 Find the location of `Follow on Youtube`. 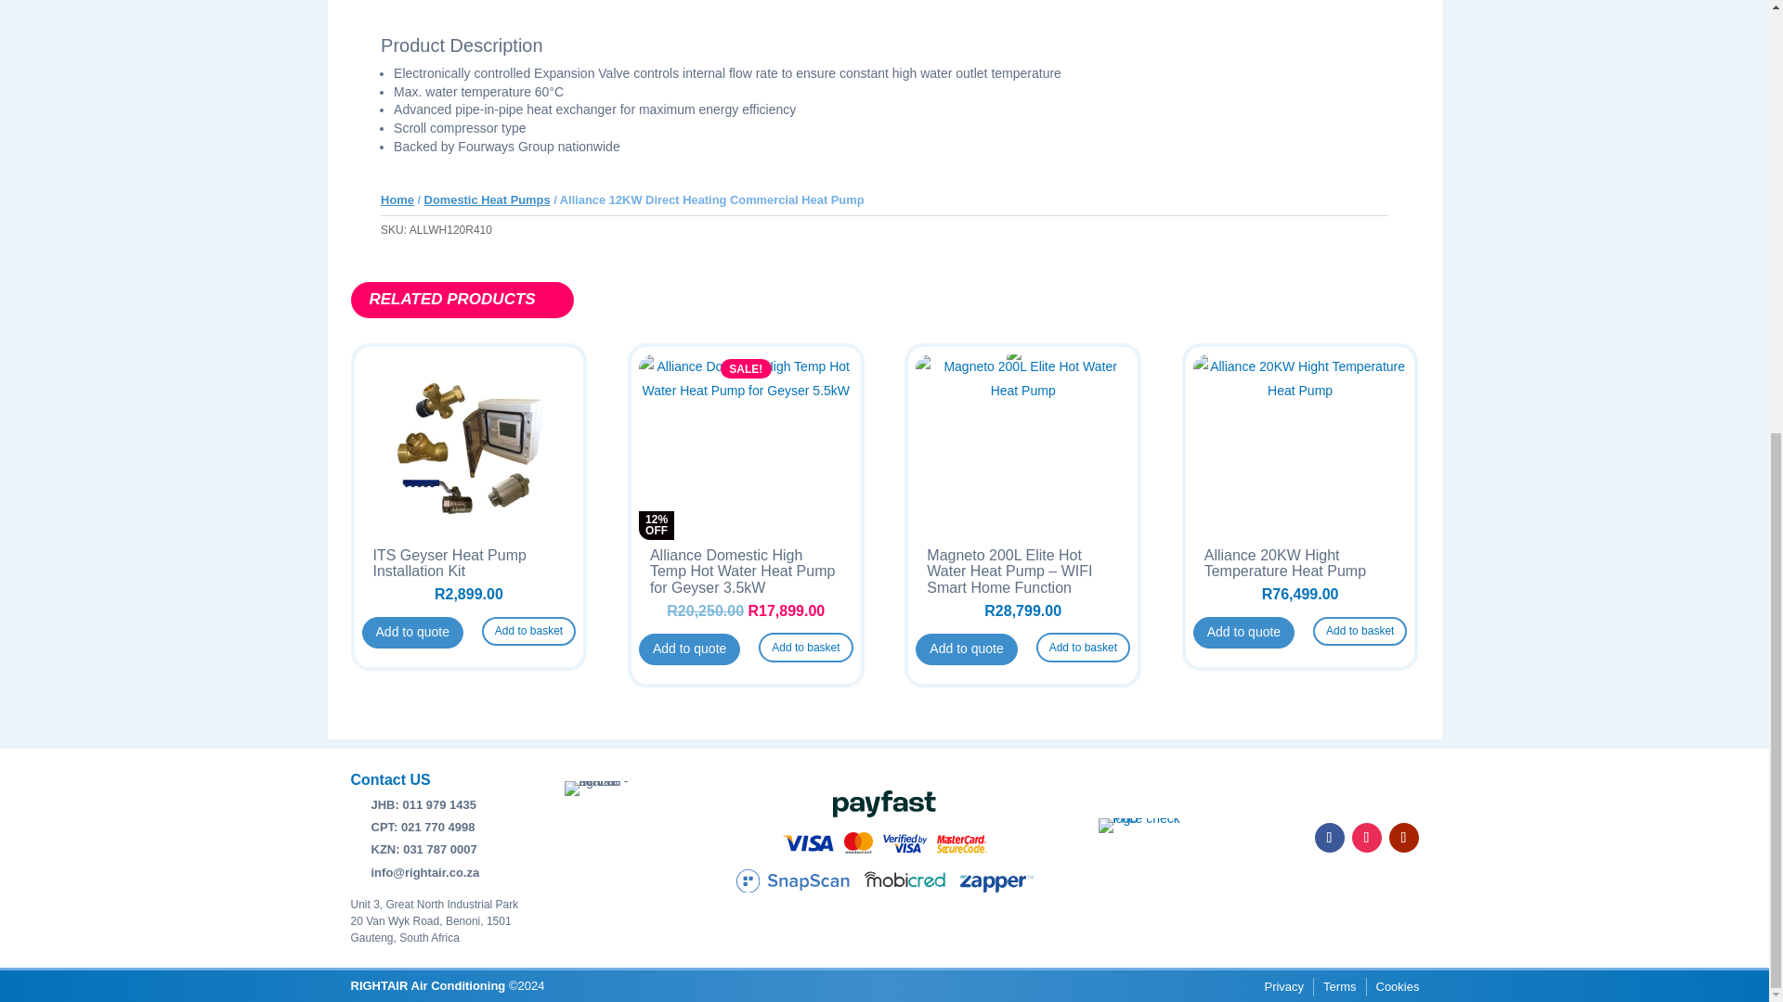

Follow on Youtube is located at coordinates (1404, 837).